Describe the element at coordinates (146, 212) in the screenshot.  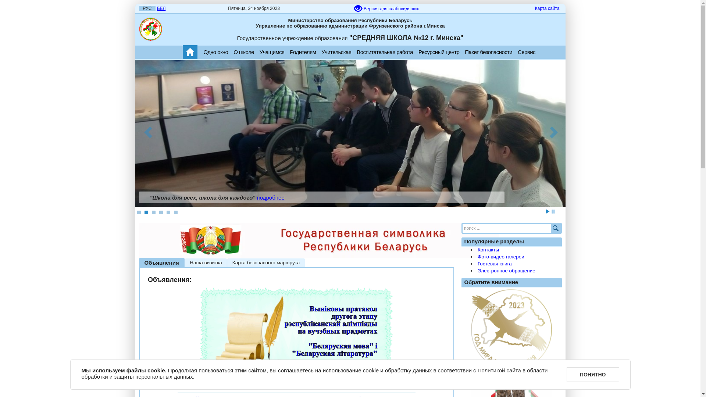
I see `2` at that location.